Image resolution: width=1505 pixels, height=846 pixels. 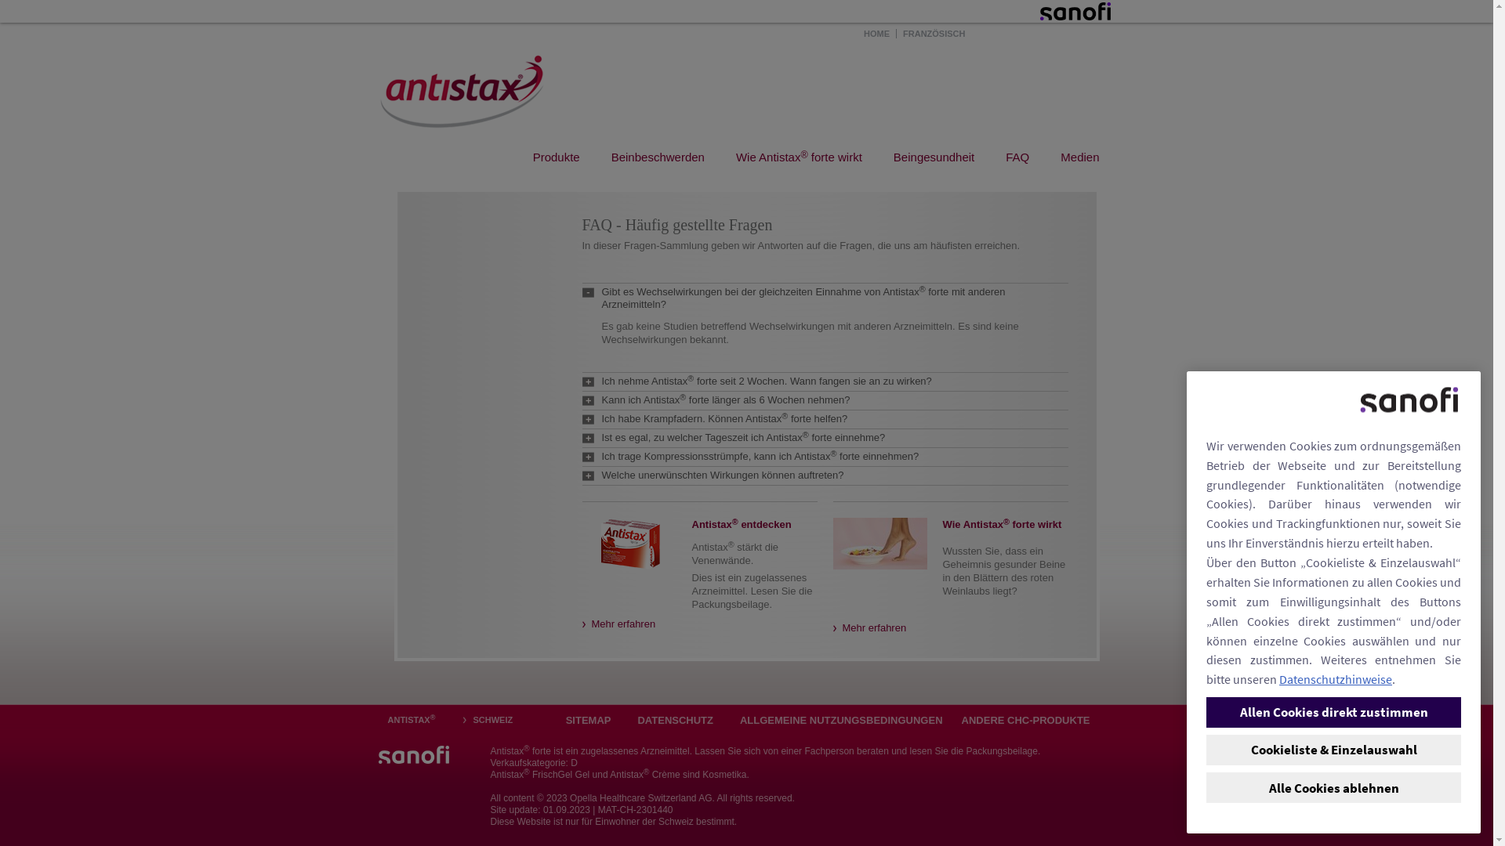 I want to click on Alle Cookies ablehnen, so click(x=1334, y=787).